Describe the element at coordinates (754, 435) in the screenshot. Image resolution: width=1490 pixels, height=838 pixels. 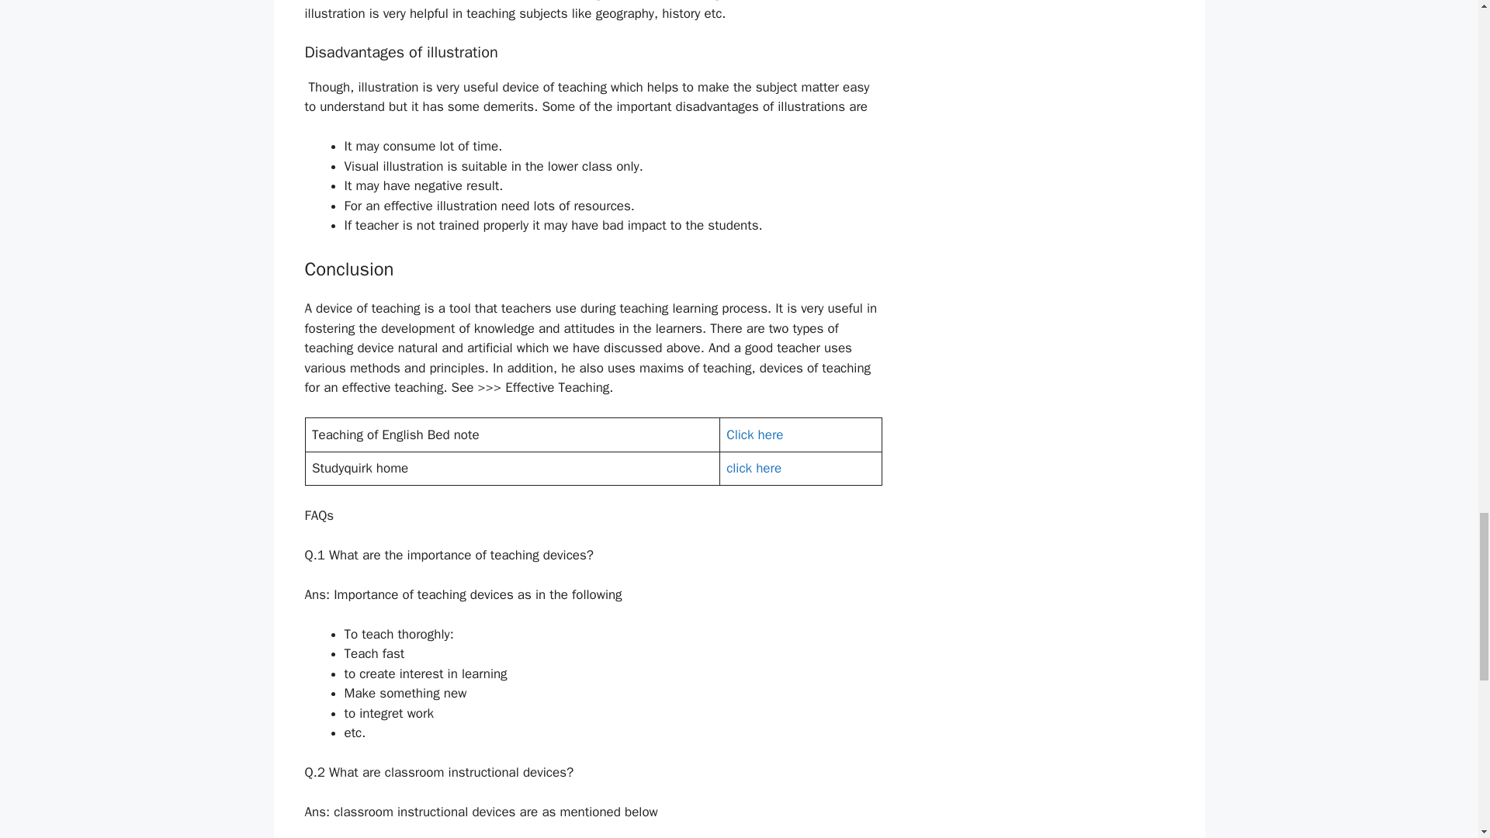
I see `Click here` at that location.